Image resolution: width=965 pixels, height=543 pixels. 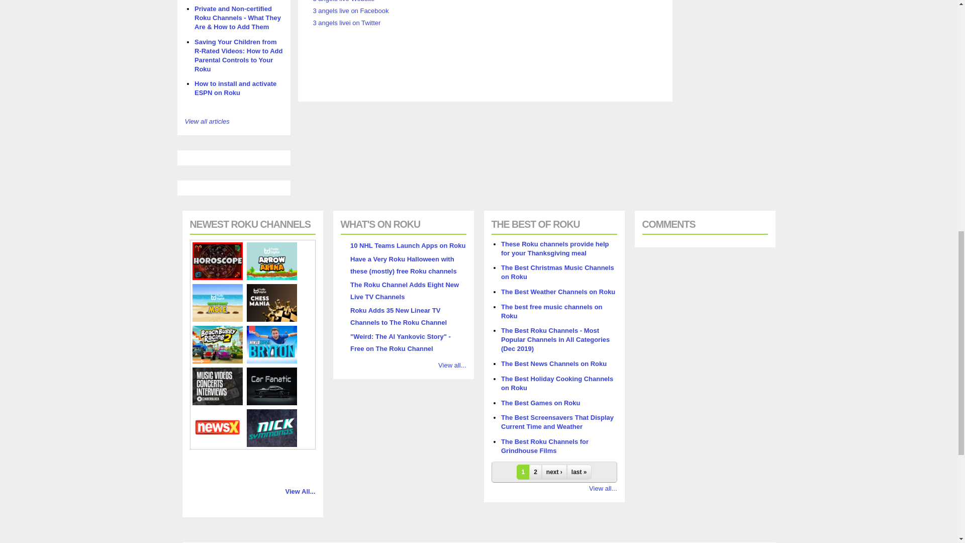 What do you see at coordinates (235, 88) in the screenshot?
I see `How to install and activate ESPN on Roku` at bounding box center [235, 88].